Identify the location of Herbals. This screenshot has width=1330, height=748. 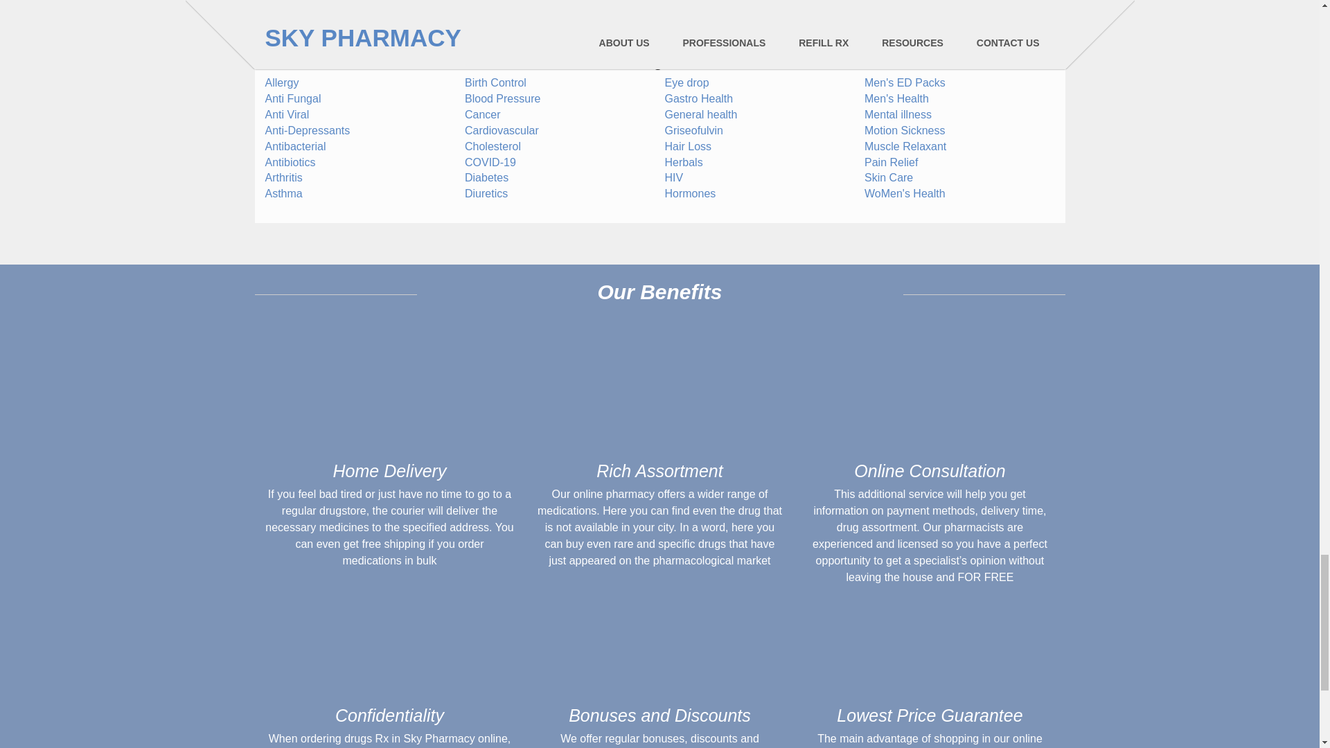
(684, 162).